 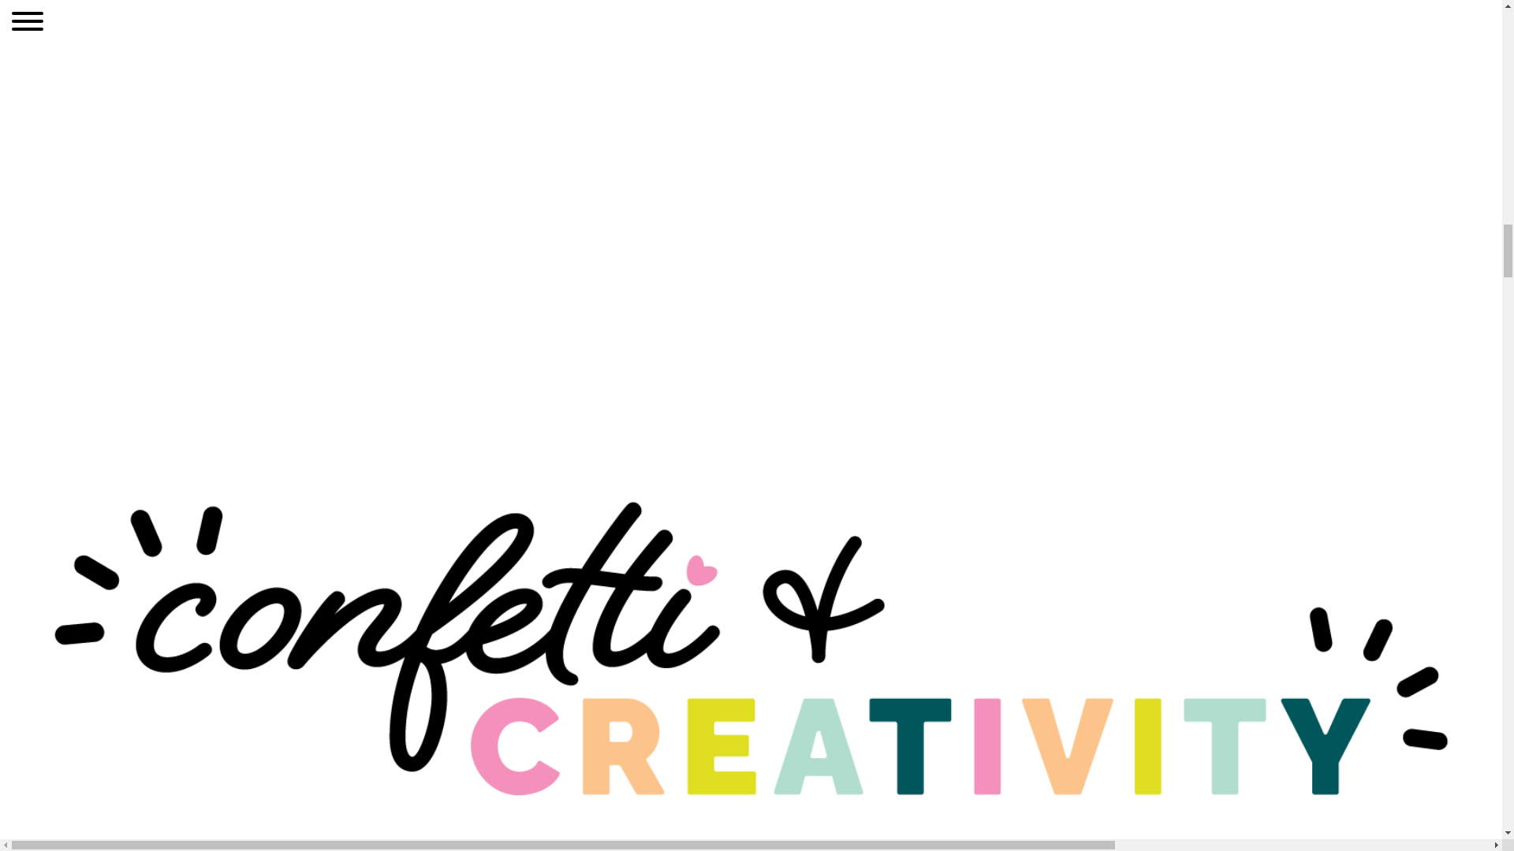 What do you see at coordinates (32, 785) in the screenshot?
I see `Shop All` at bounding box center [32, 785].